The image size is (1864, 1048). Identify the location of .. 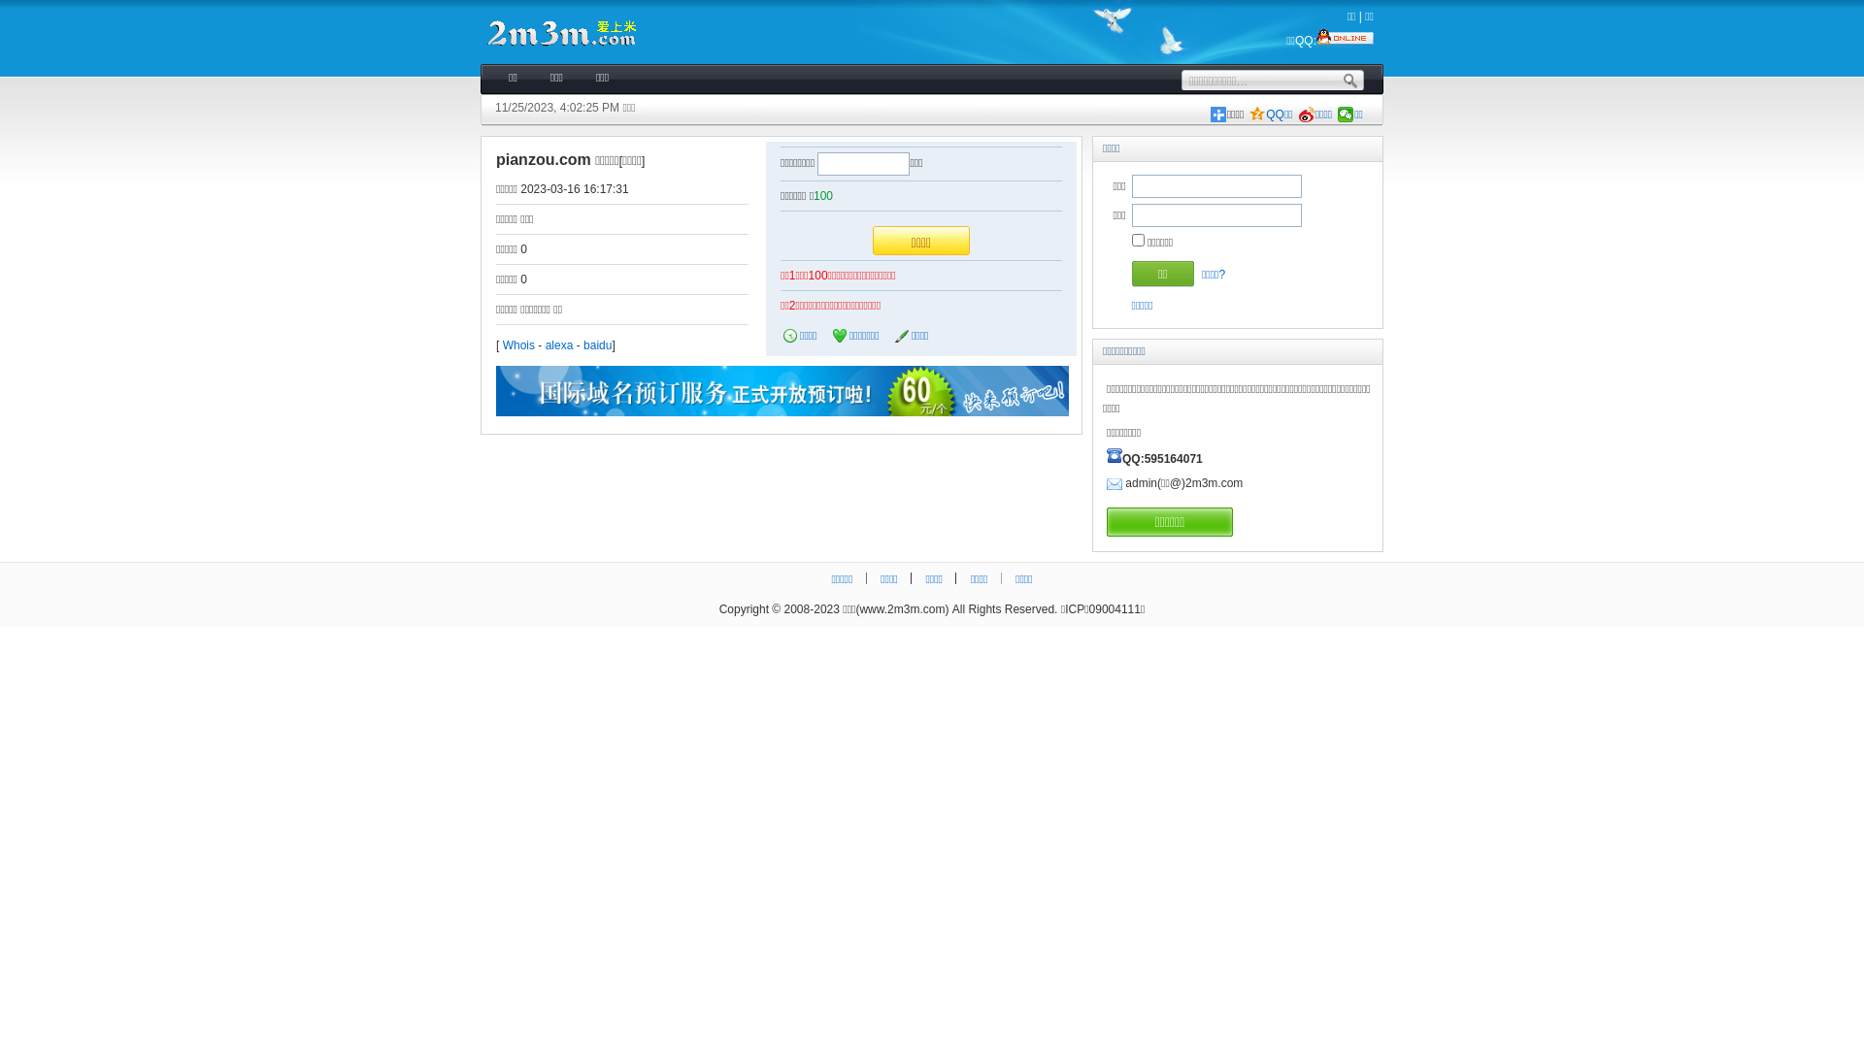
(1349, 80).